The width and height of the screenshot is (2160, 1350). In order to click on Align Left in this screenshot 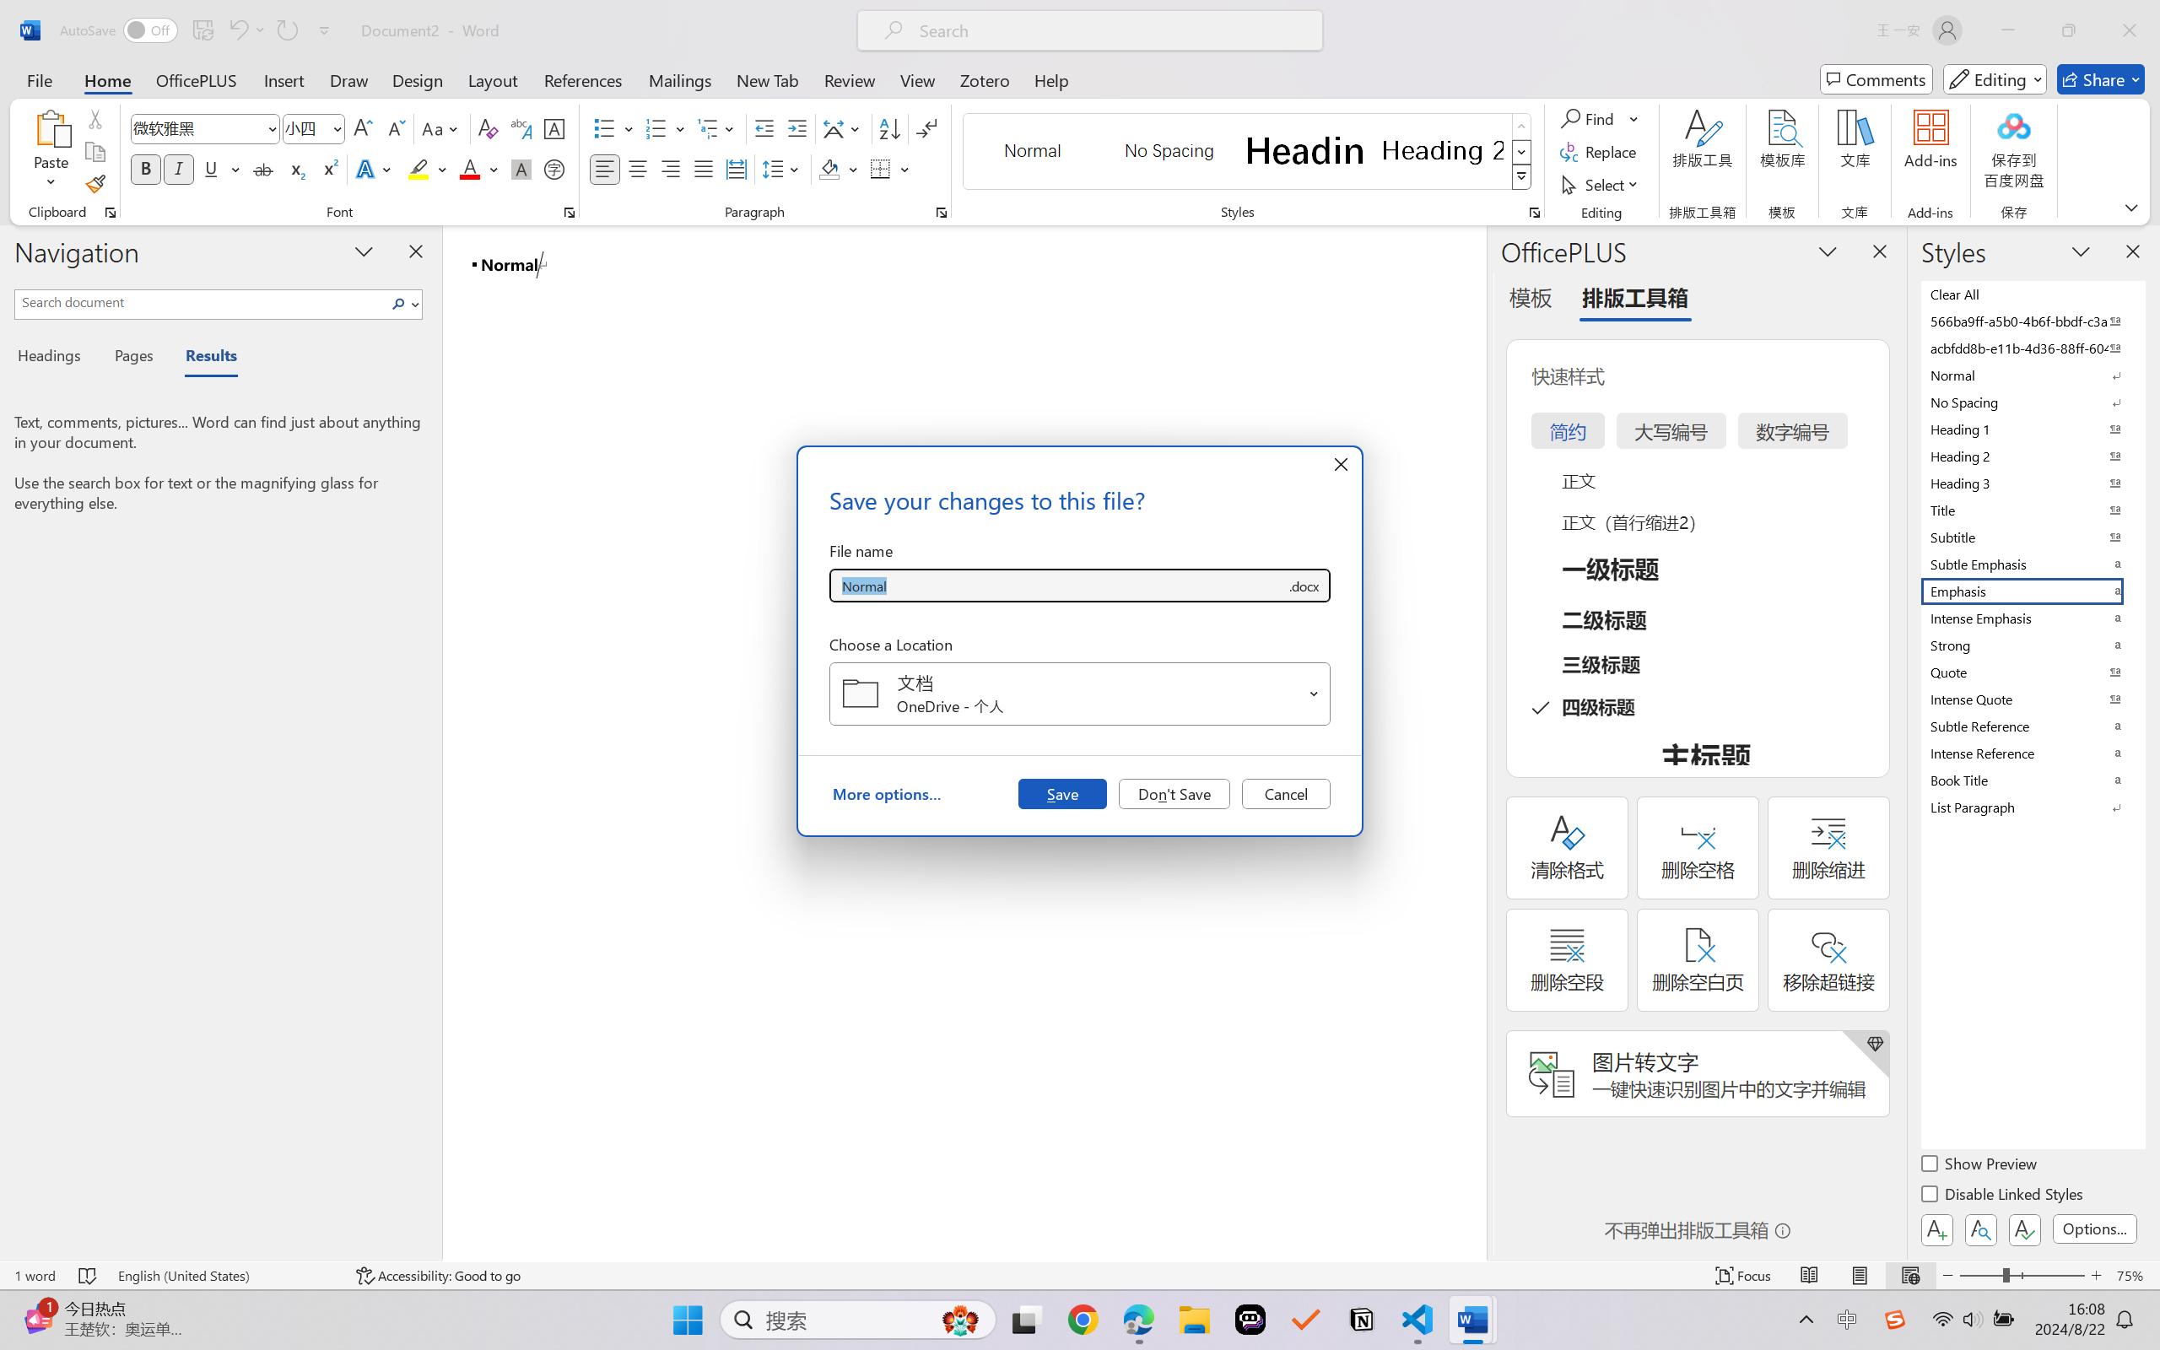, I will do `click(604, 169)`.